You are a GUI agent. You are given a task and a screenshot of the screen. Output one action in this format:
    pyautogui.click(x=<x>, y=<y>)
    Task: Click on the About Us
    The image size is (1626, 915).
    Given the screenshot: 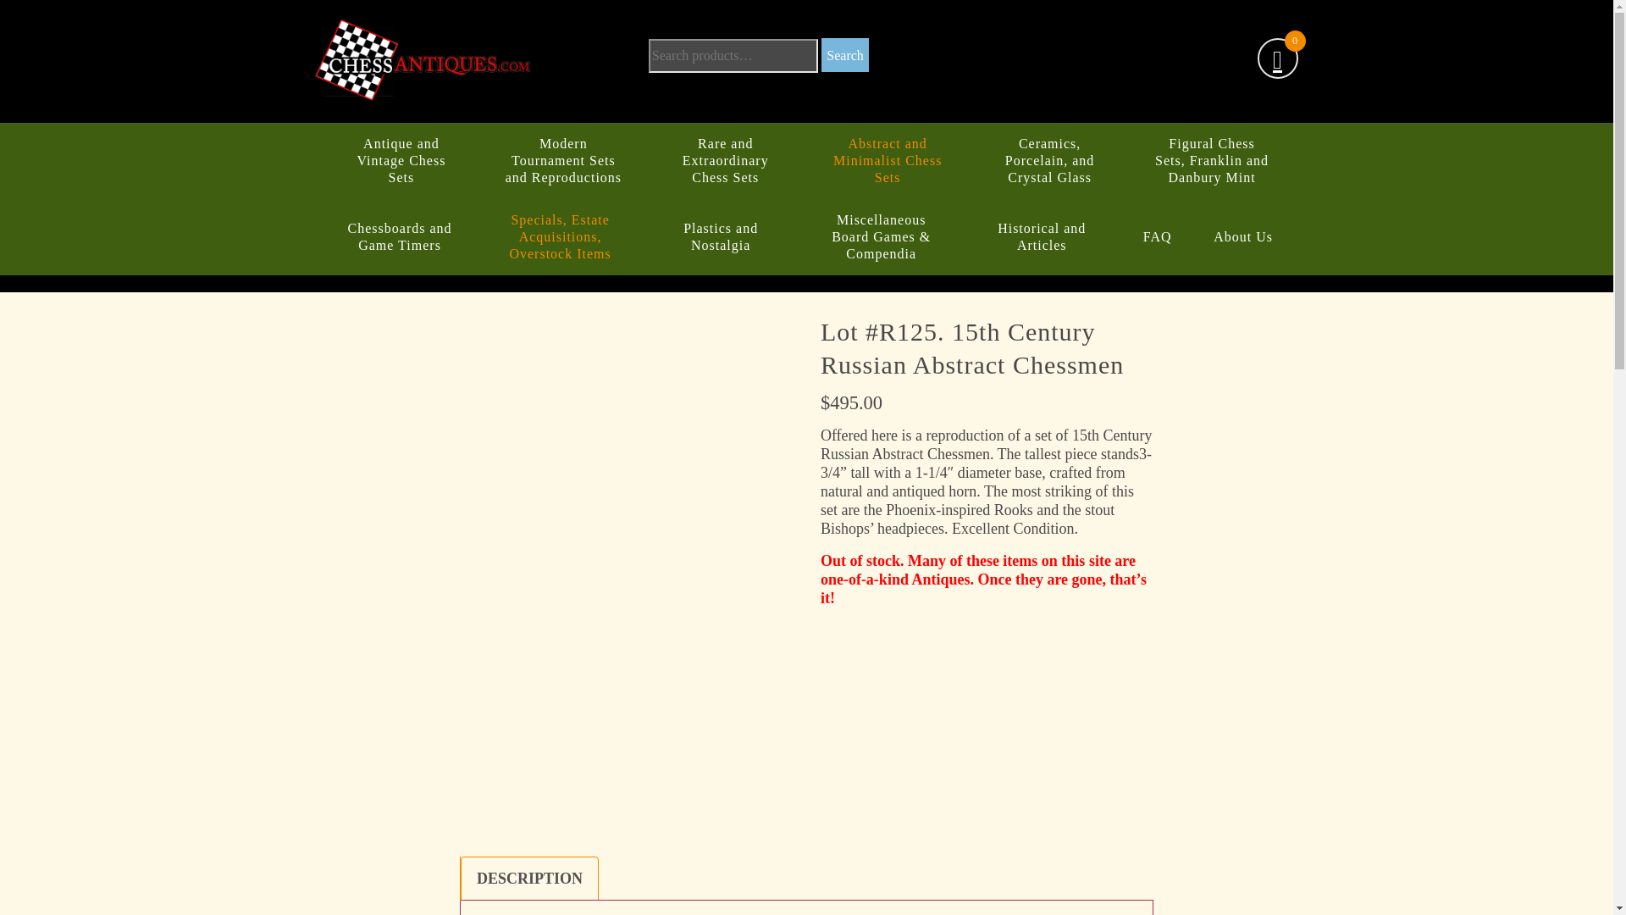 What is the action you would take?
    pyautogui.click(x=1243, y=237)
    